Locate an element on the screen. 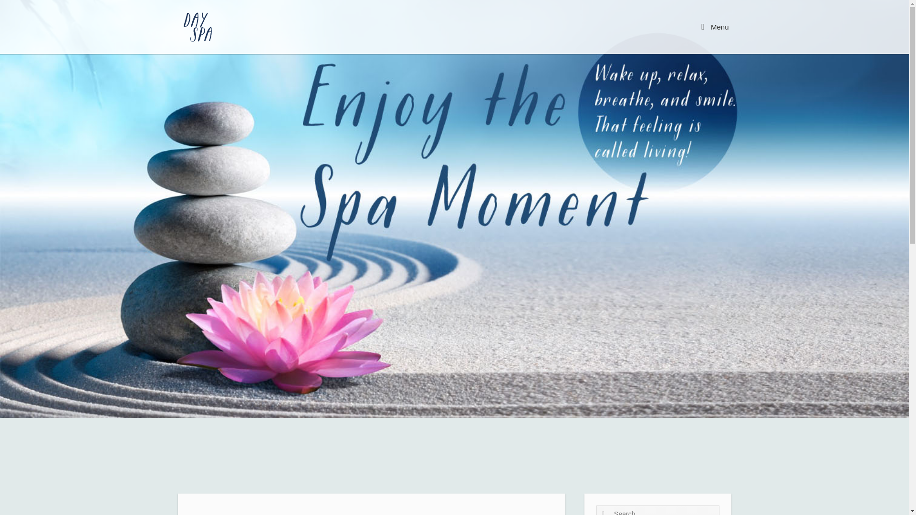 The image size is (916, 515). Menu is located at coordinates (715, 27).